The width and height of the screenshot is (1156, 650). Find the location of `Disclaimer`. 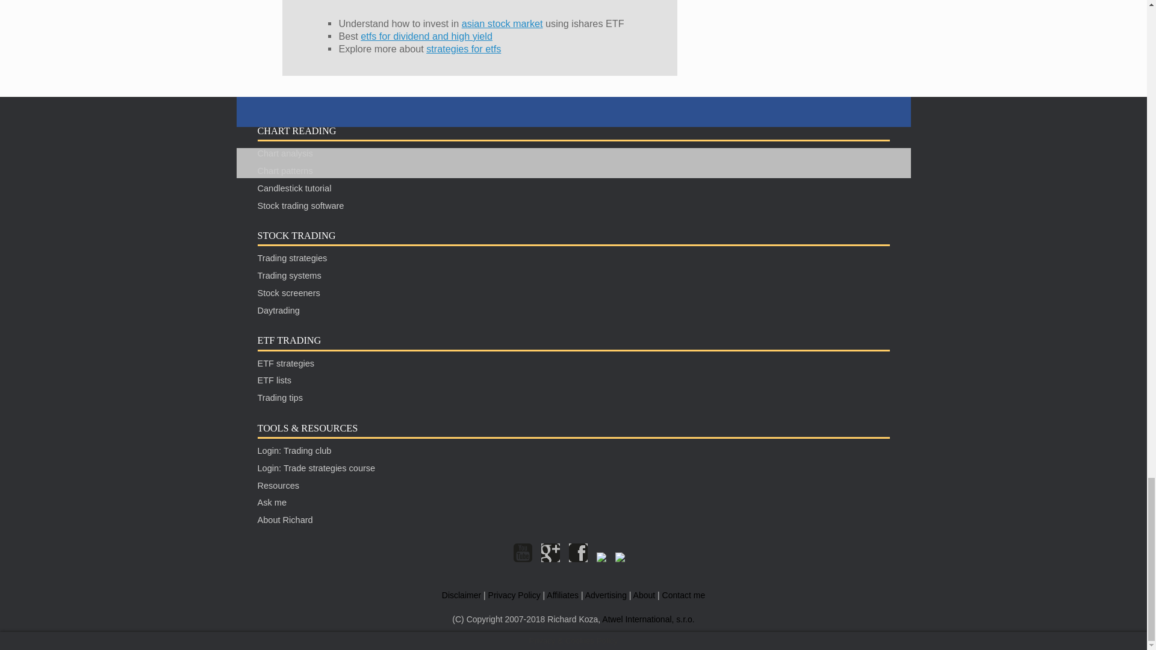

Disclaimer is located at coordinates (461, 595).